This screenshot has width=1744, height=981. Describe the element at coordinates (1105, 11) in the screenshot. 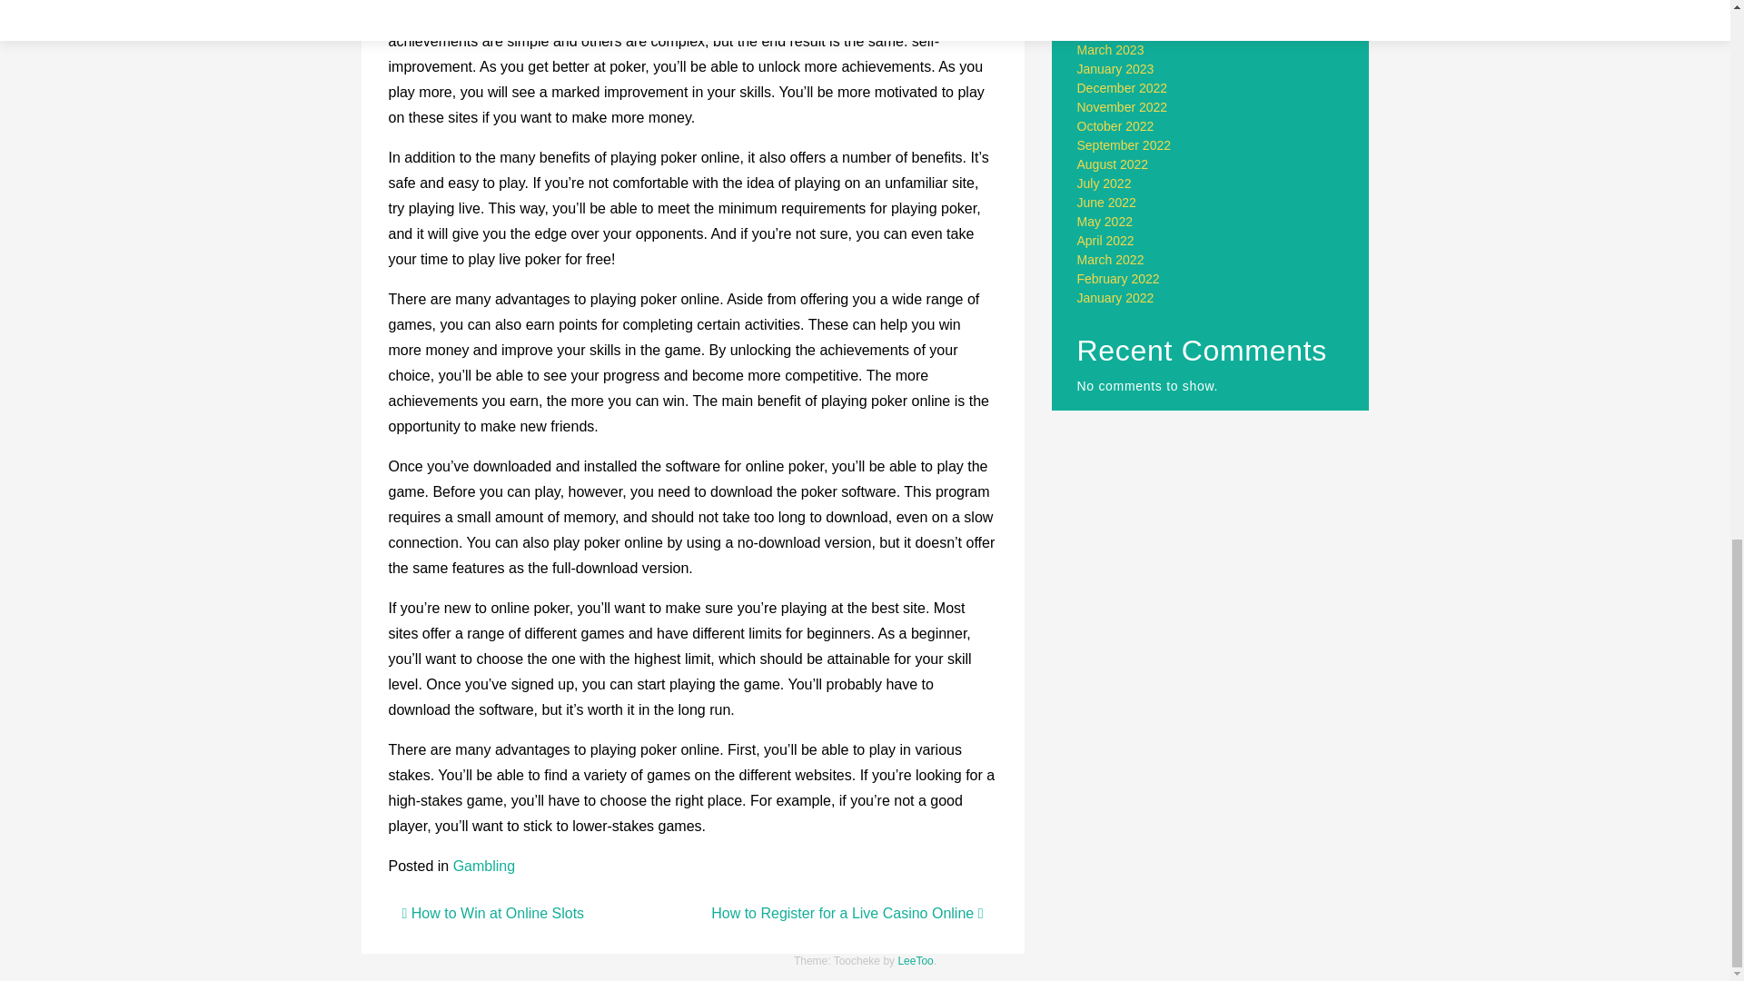

I see `May 2023` at that location.